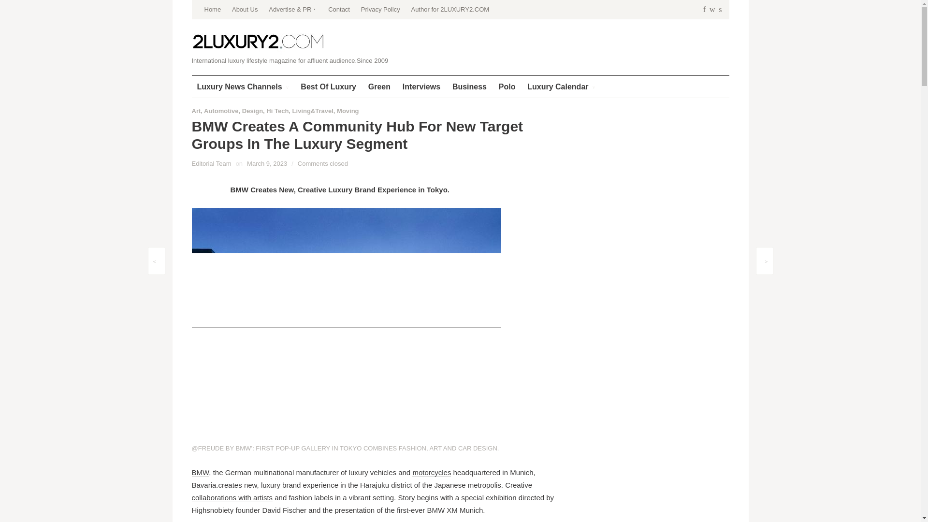 The image size is (928, 522). Describe the element at coordinates (245, 10) in the screenshot. I see `About Us` at that location.